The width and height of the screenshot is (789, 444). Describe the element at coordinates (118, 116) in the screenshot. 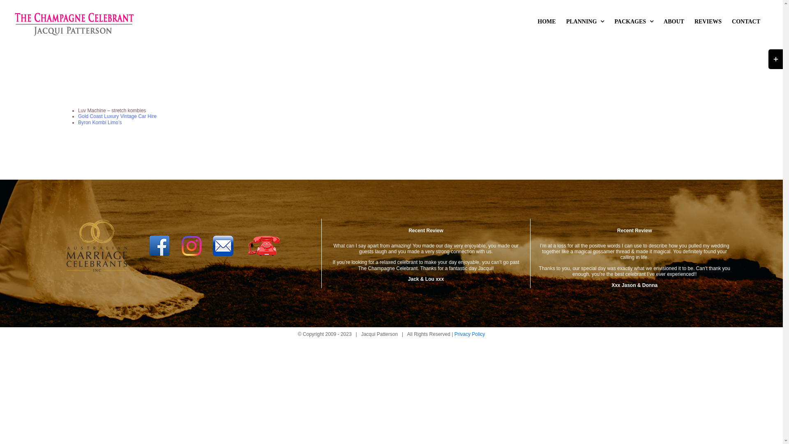

I see `Gold Coast Luxury Vintage Car Hire` at that location.